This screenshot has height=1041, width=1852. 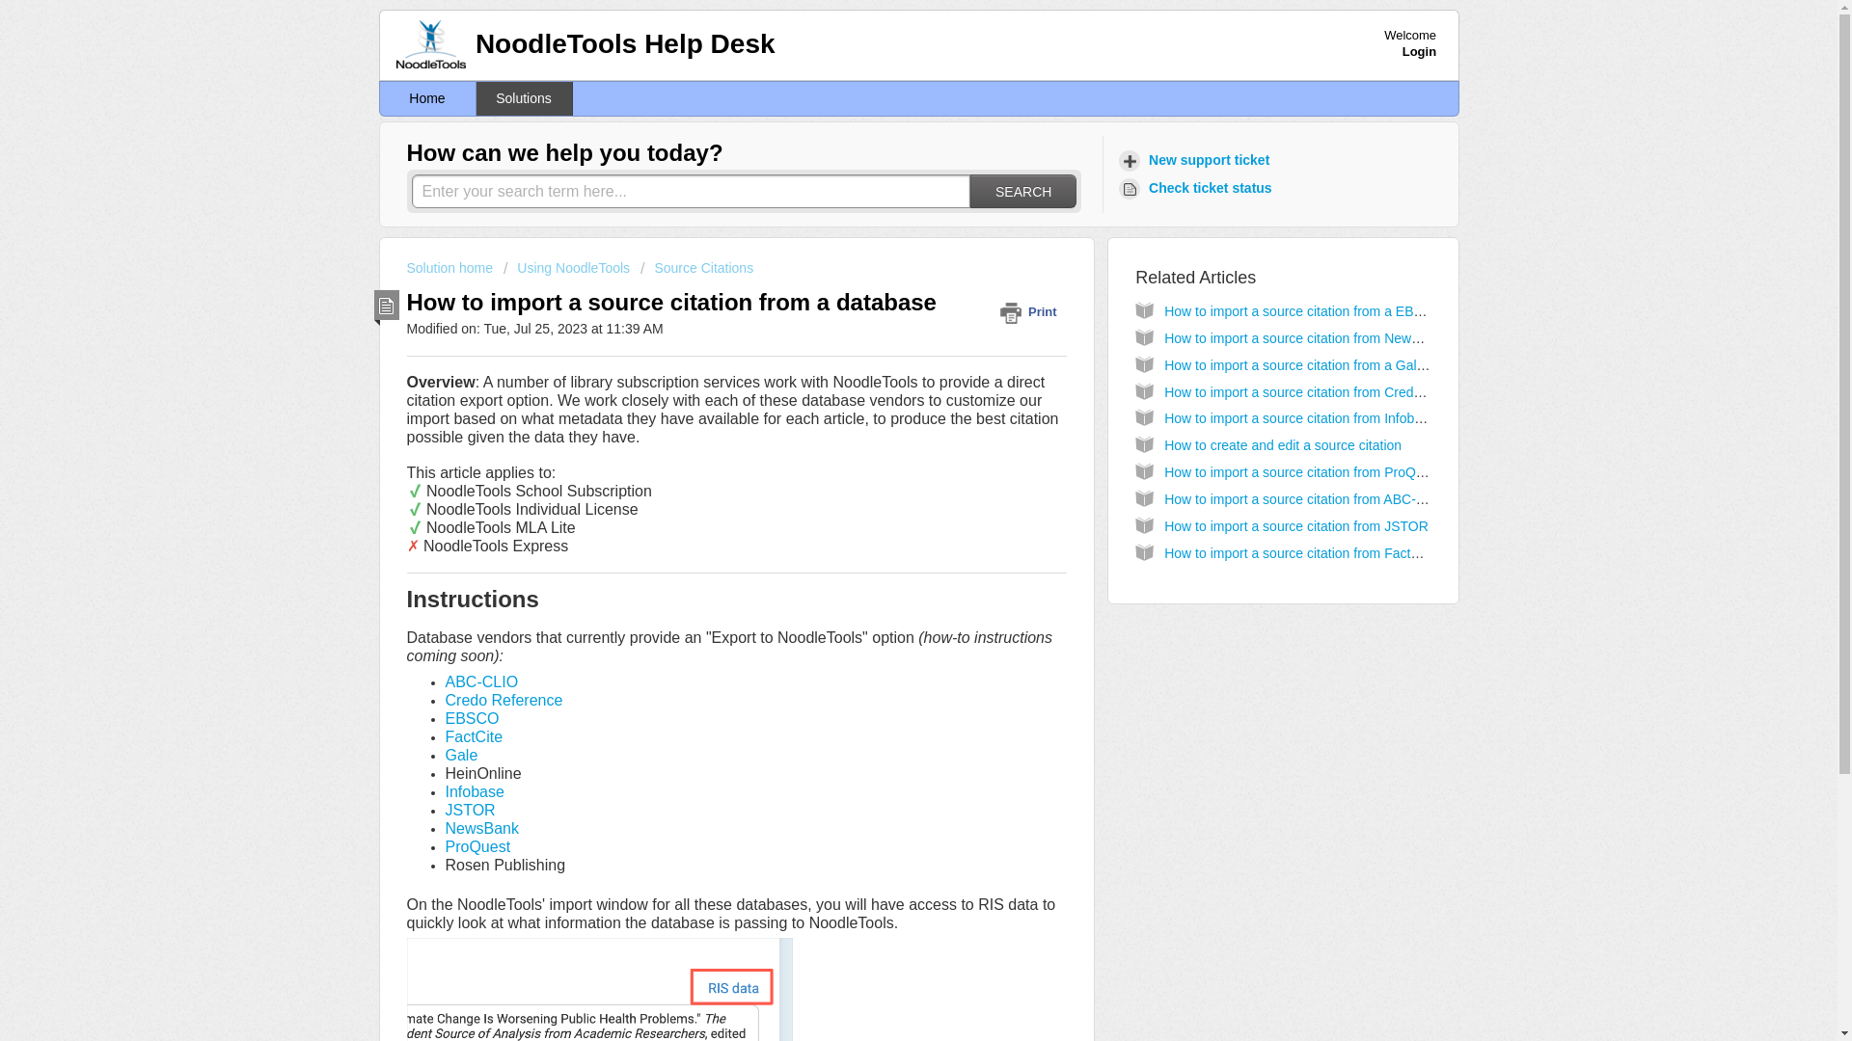 What do you see at coordinates (461, 755) in the screenshot?
I see `Gale` at bounding box center [461, 755].